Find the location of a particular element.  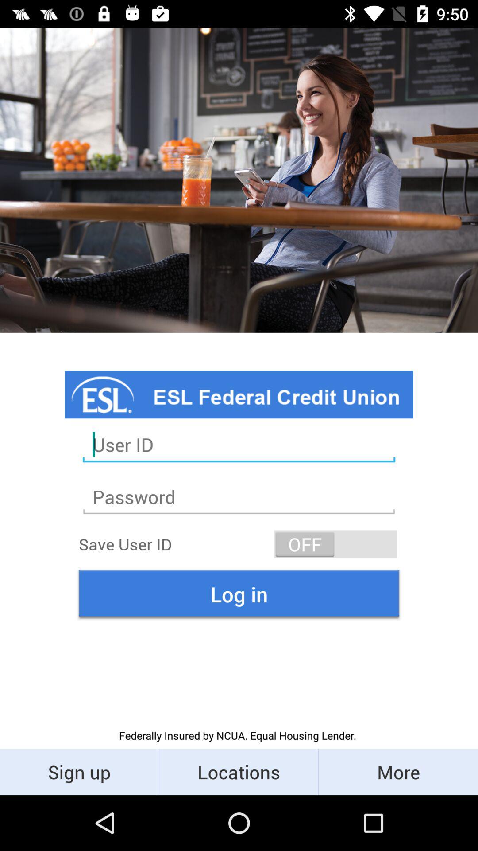

scroll until the locations is located at coordinates (239, 771).